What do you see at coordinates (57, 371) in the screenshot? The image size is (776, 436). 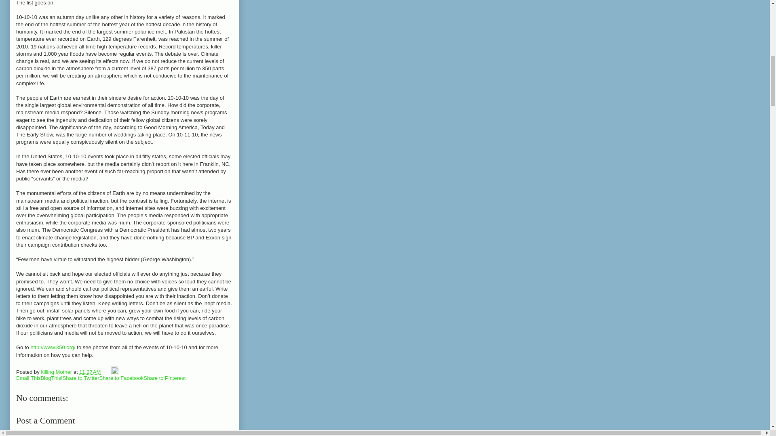 I see `killing Mother` at bounding box center [57, 371].